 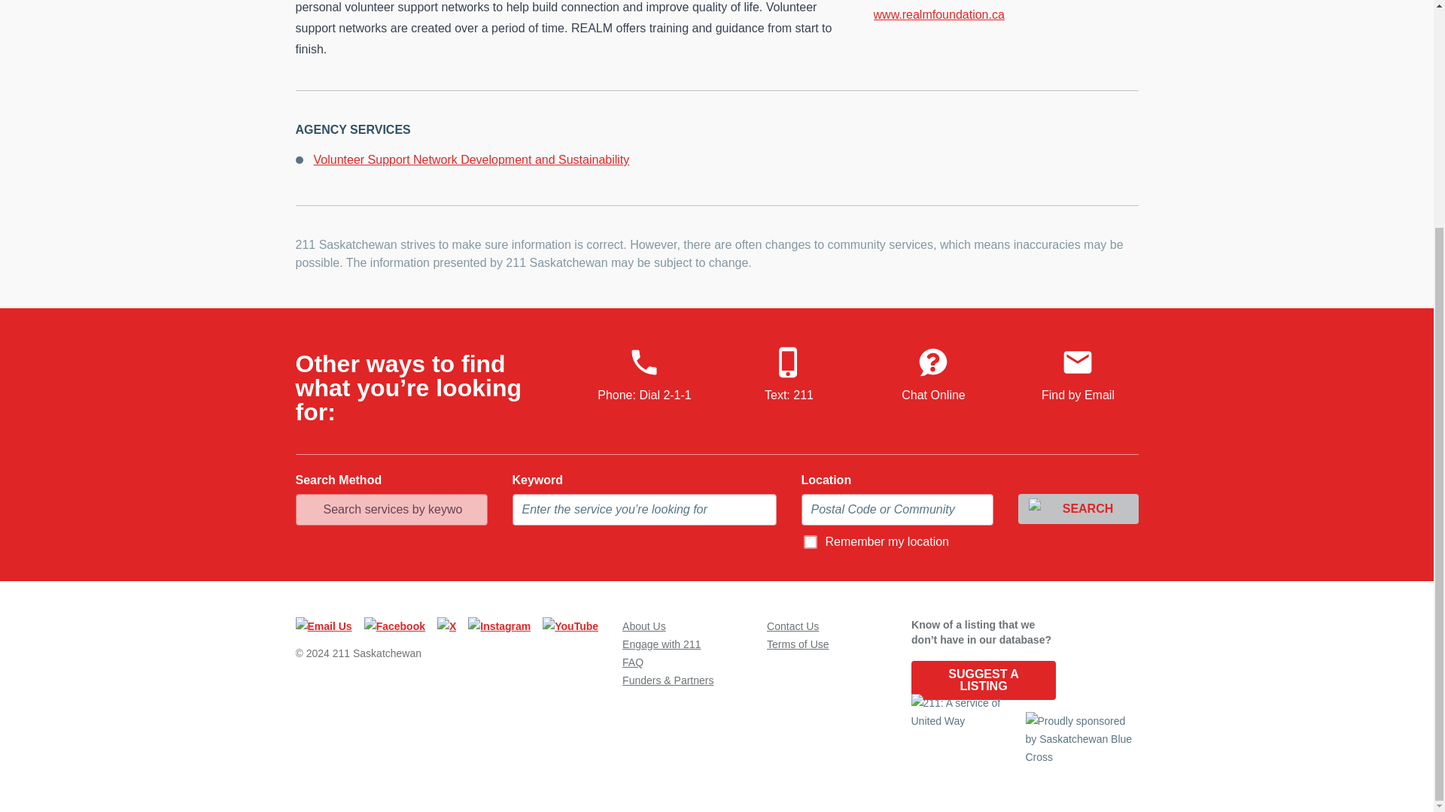 I want to click on yes, so click(x=810, y=541).